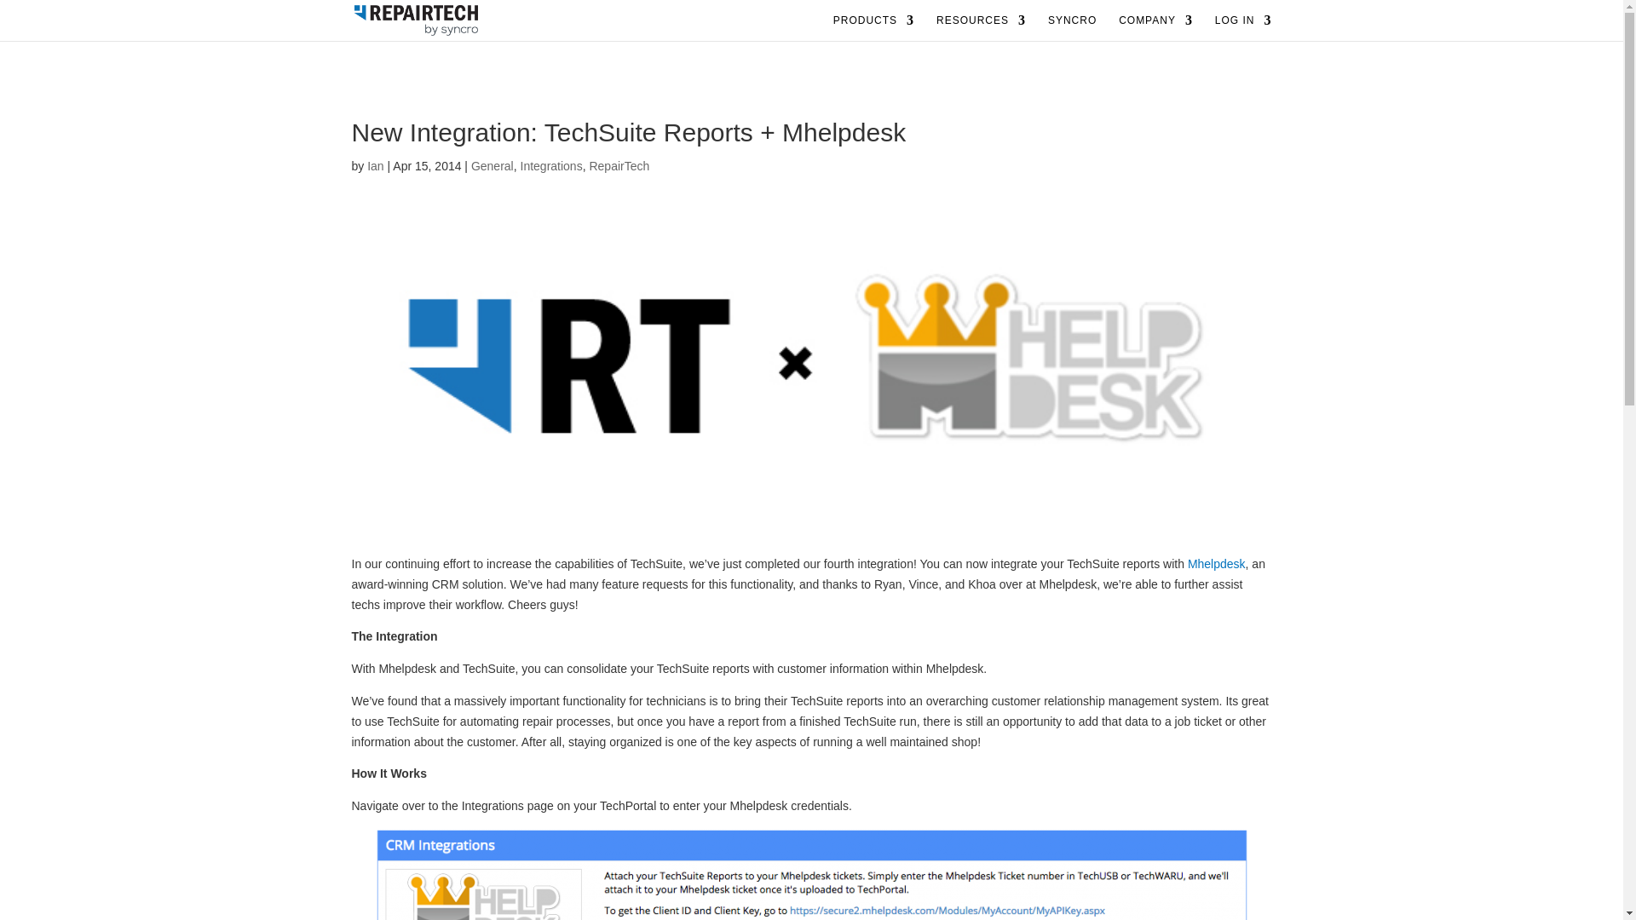 This screenshot has width=1636, height=920. I want to click on SYNCRO, so click(1072, 27).